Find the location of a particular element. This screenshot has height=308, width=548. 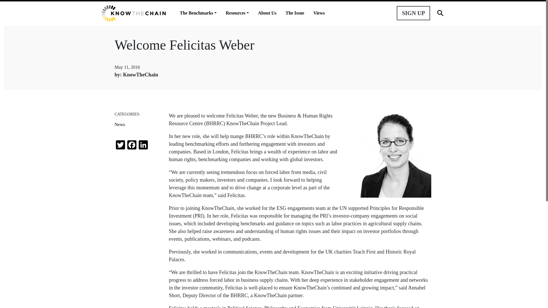

News is located at coordinates (138, 125).